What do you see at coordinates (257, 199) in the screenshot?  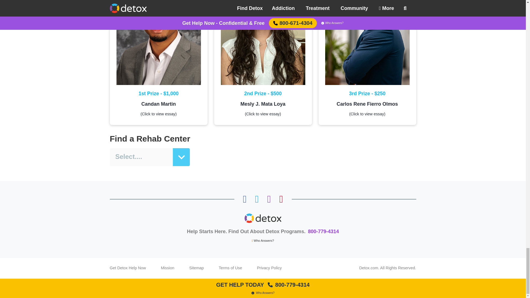 I see `Follow us on Twitter` at bounding box center [257, 199].